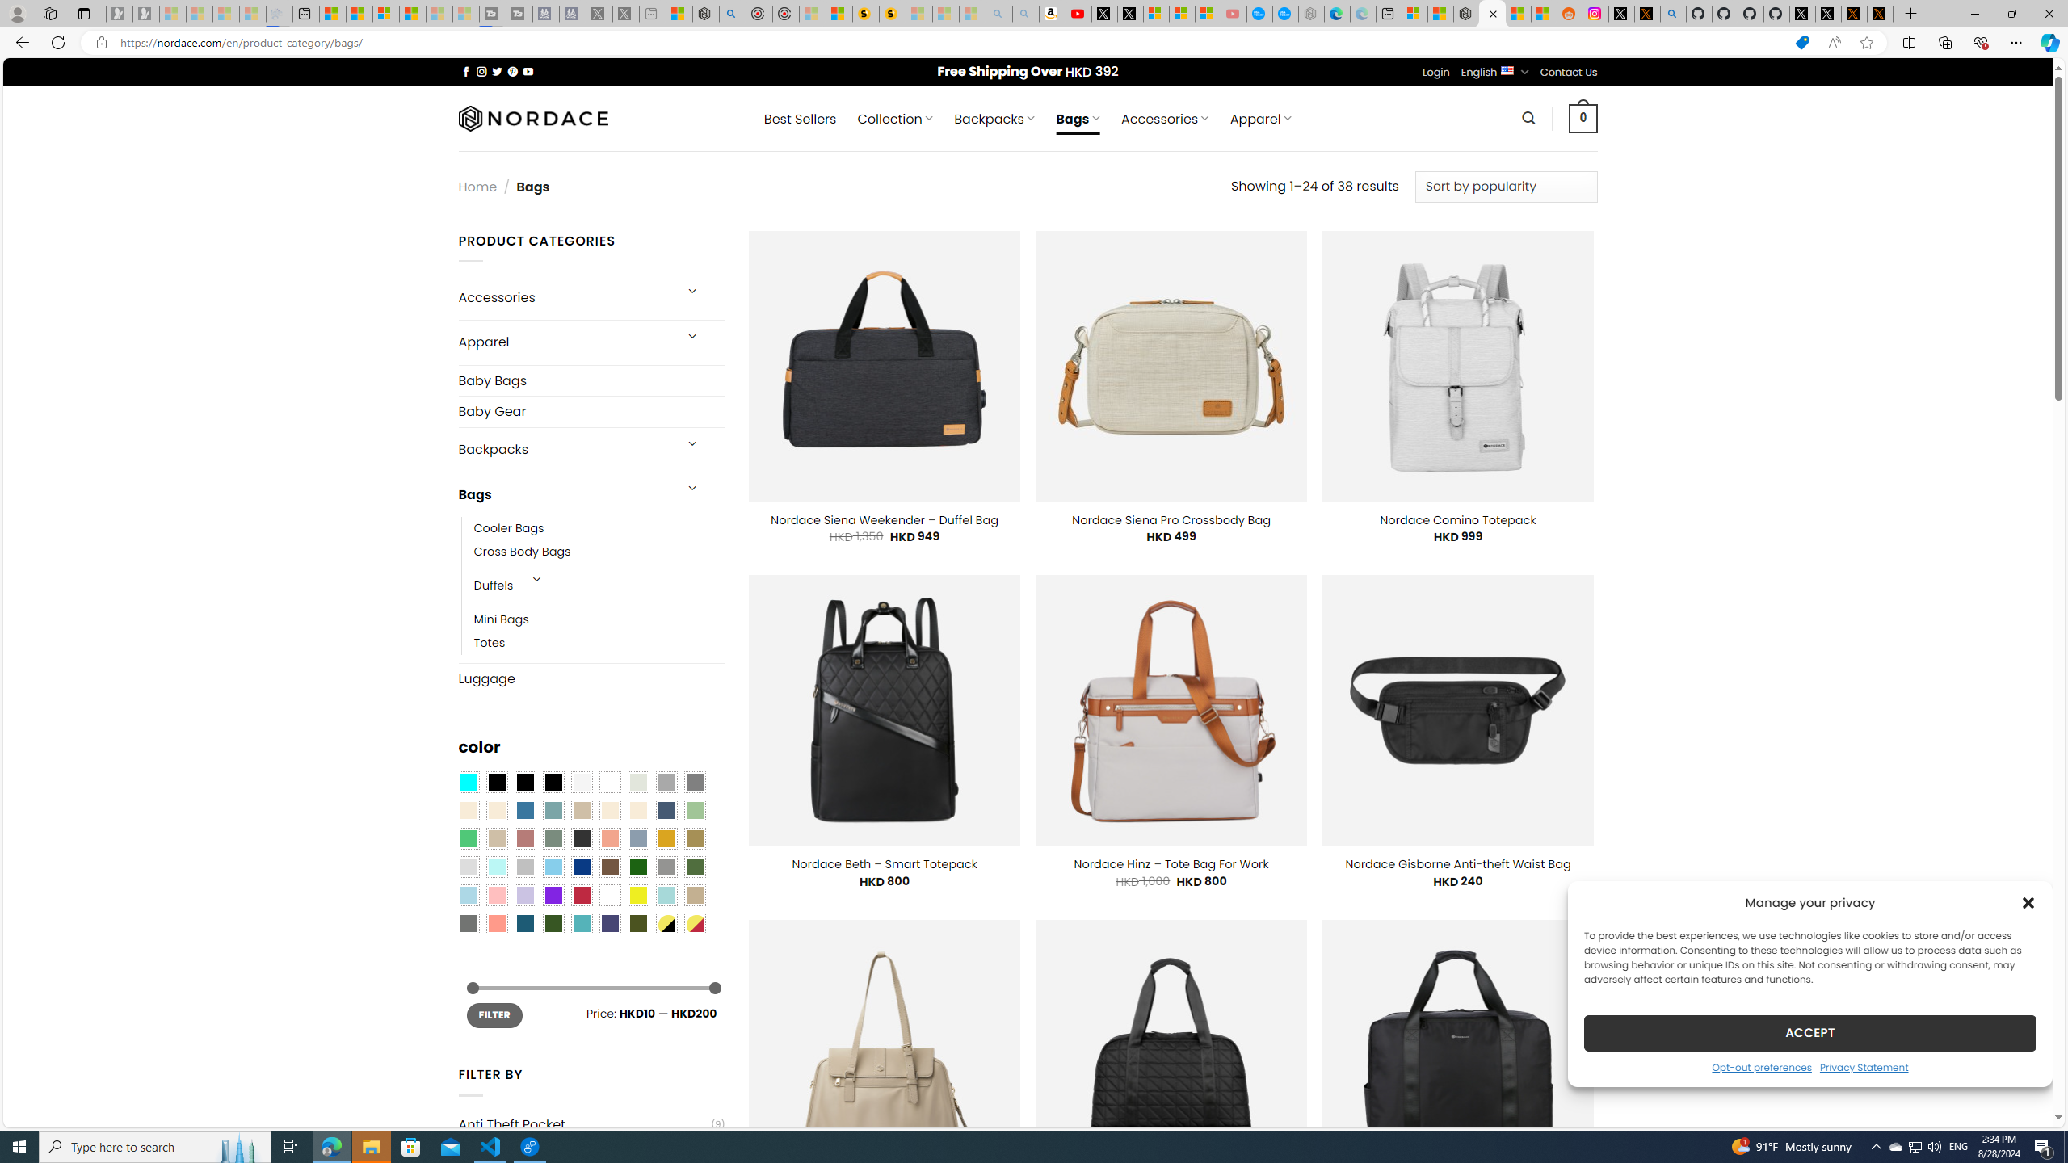 The height and width of the screenshot is (1163, 2068). Describe the element at coordinates (553, 783) in the screenshot. I see `Black-Brown` at that location.